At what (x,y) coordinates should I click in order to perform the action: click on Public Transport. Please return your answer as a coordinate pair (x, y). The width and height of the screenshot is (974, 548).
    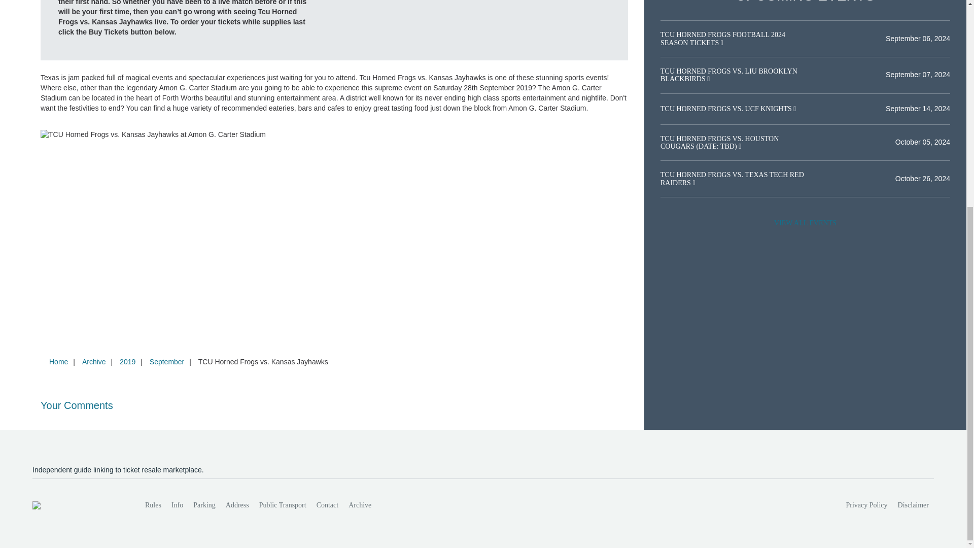
    Looking at the image, I should click on (283, 505).